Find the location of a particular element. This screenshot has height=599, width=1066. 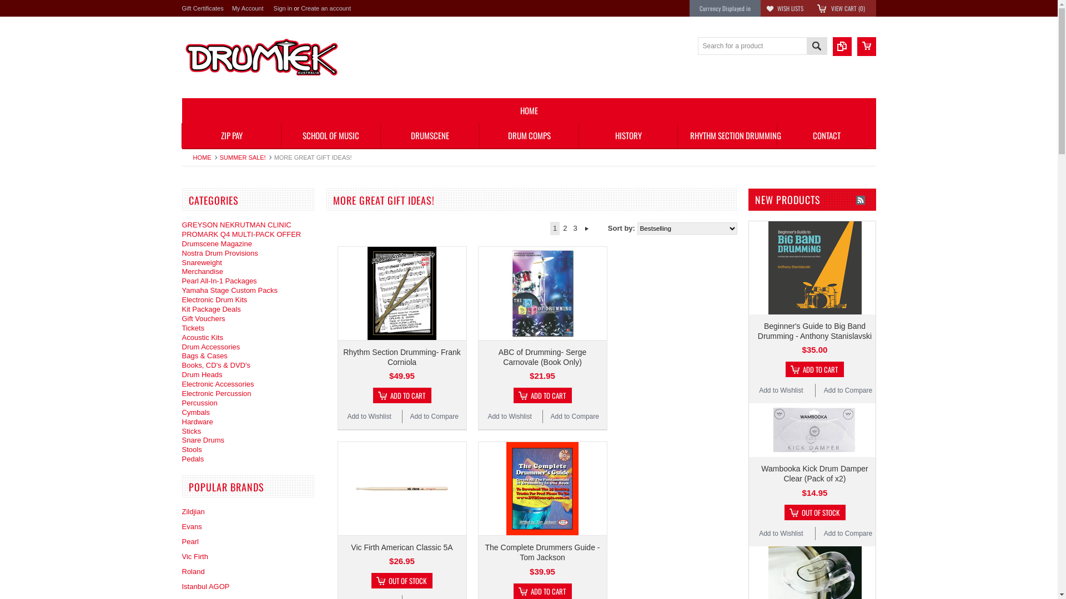

Drum Accessories is located at coordinates (211, 347).